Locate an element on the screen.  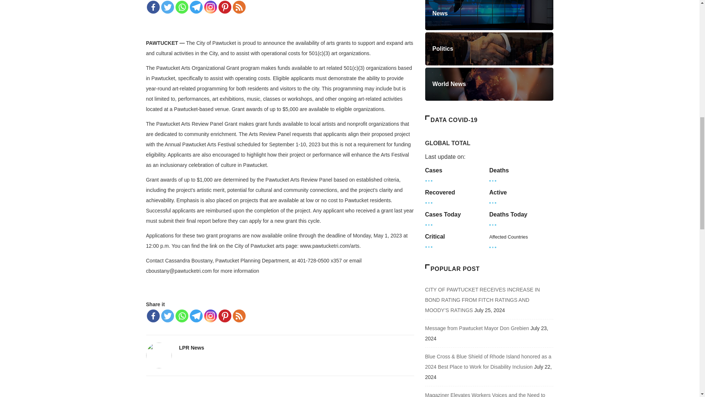
Facebook is located at coordinates (153, 7).